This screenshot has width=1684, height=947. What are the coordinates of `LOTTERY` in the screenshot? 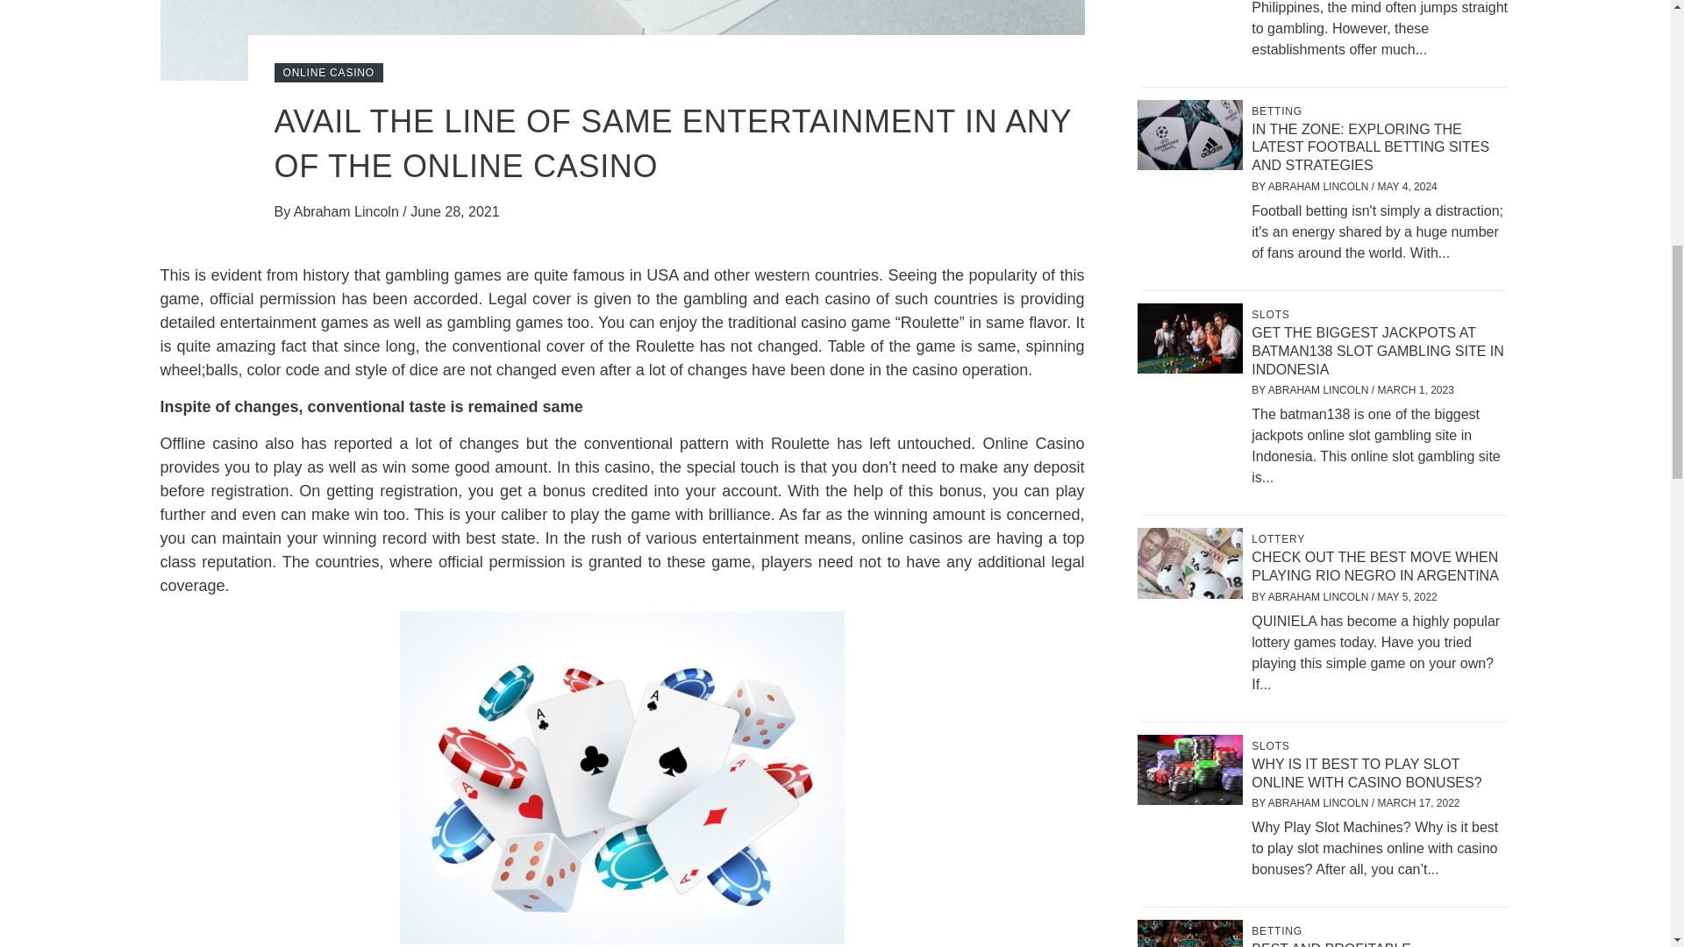 It's located at (1281, 539).